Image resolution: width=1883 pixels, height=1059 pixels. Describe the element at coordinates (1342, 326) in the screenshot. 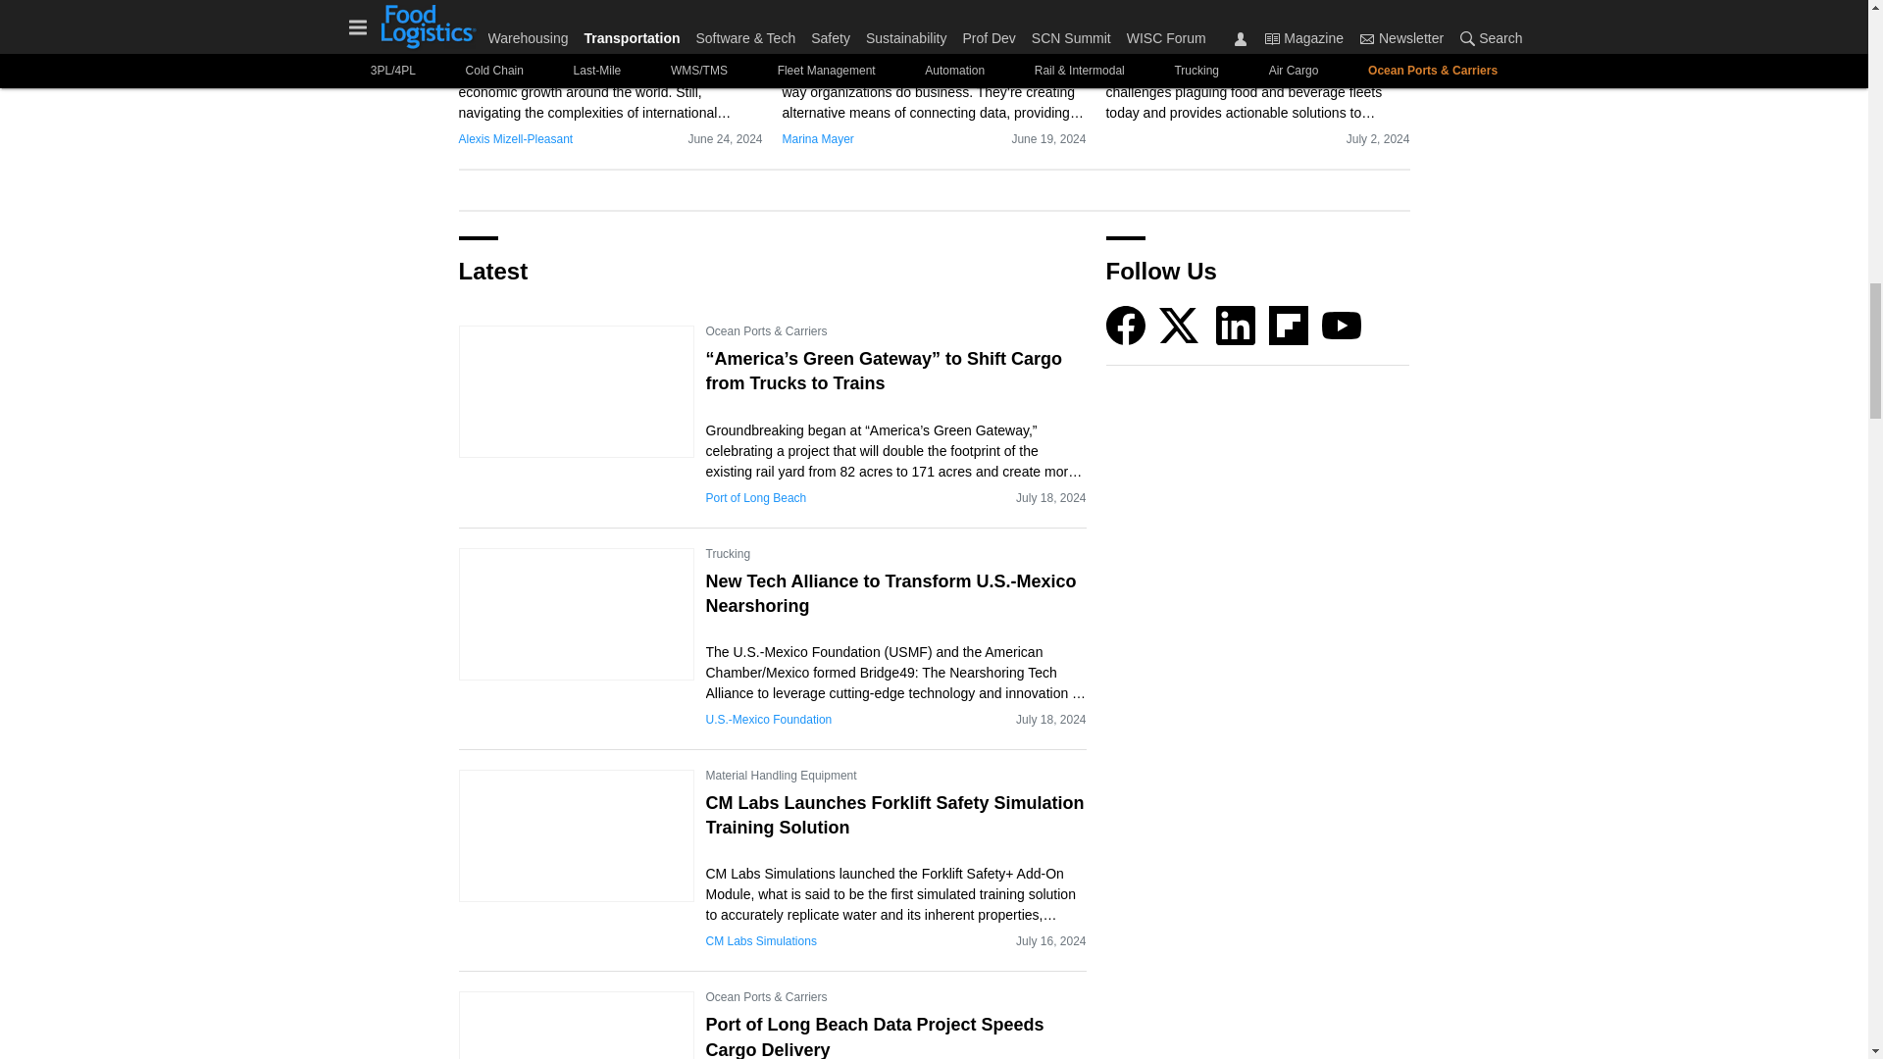

I see `YouTube icon` at that location.